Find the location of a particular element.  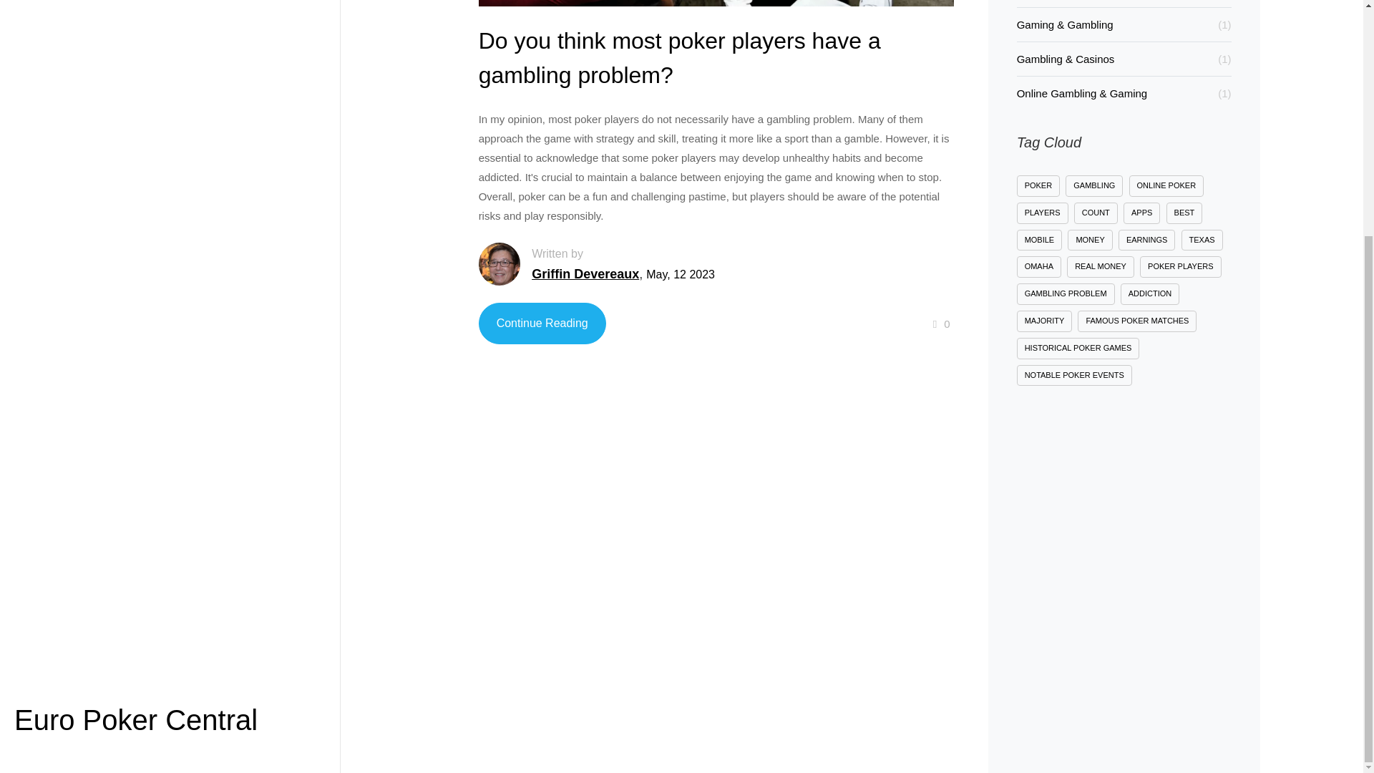

Griffin Devereaux is located at coordinates (585, 281).